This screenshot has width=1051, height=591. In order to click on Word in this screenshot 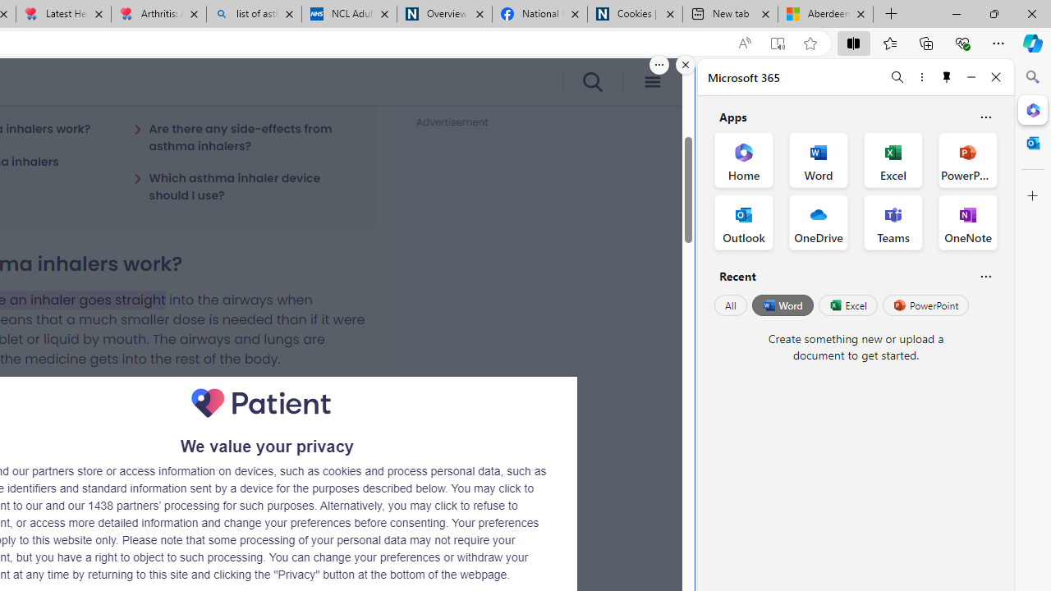, I will do `click(782, 305)`.